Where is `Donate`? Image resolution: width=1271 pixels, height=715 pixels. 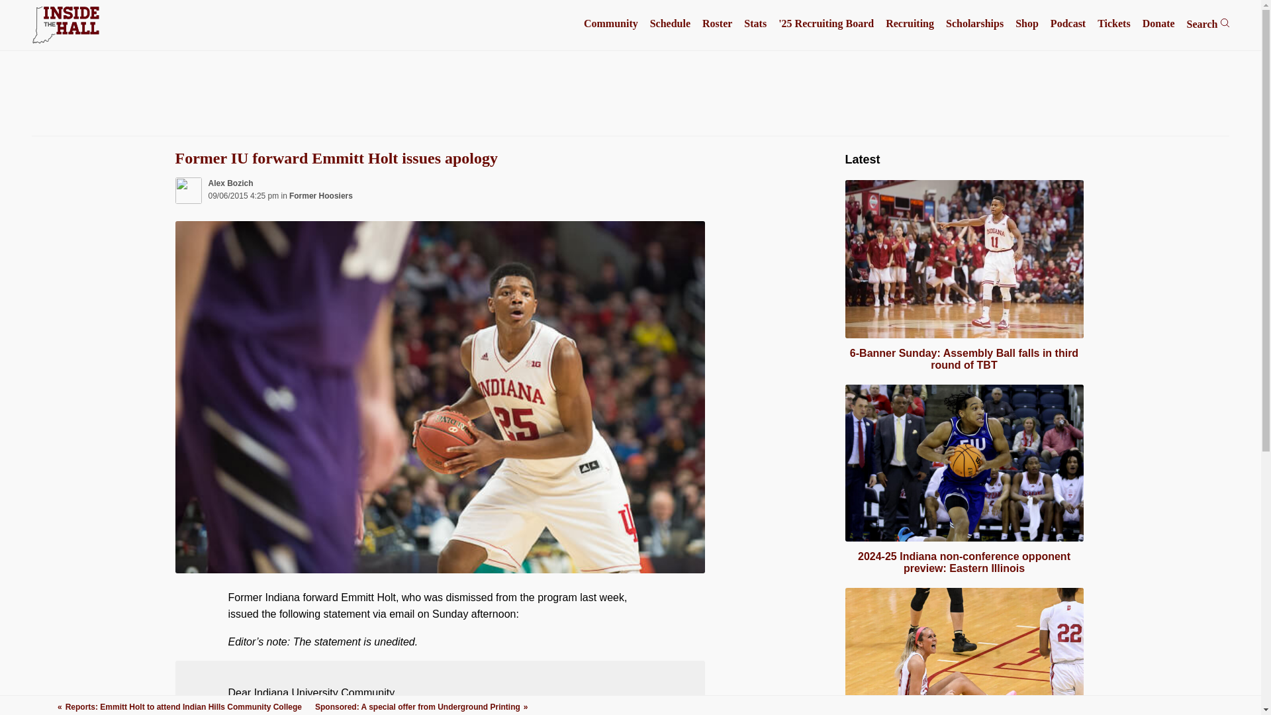
Donate is located at coordinates (1158, 24).